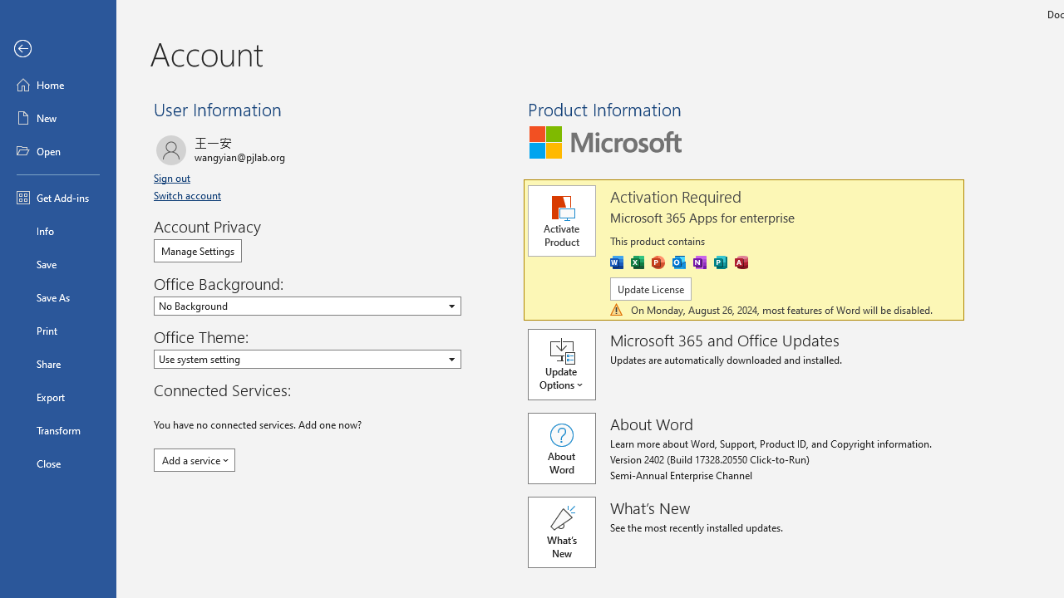 This screenshot has width=1064, height=598. What do you see at coordinates (58, 297) in the screenshot?
I see `Save As` at bounding box center [58, 297].